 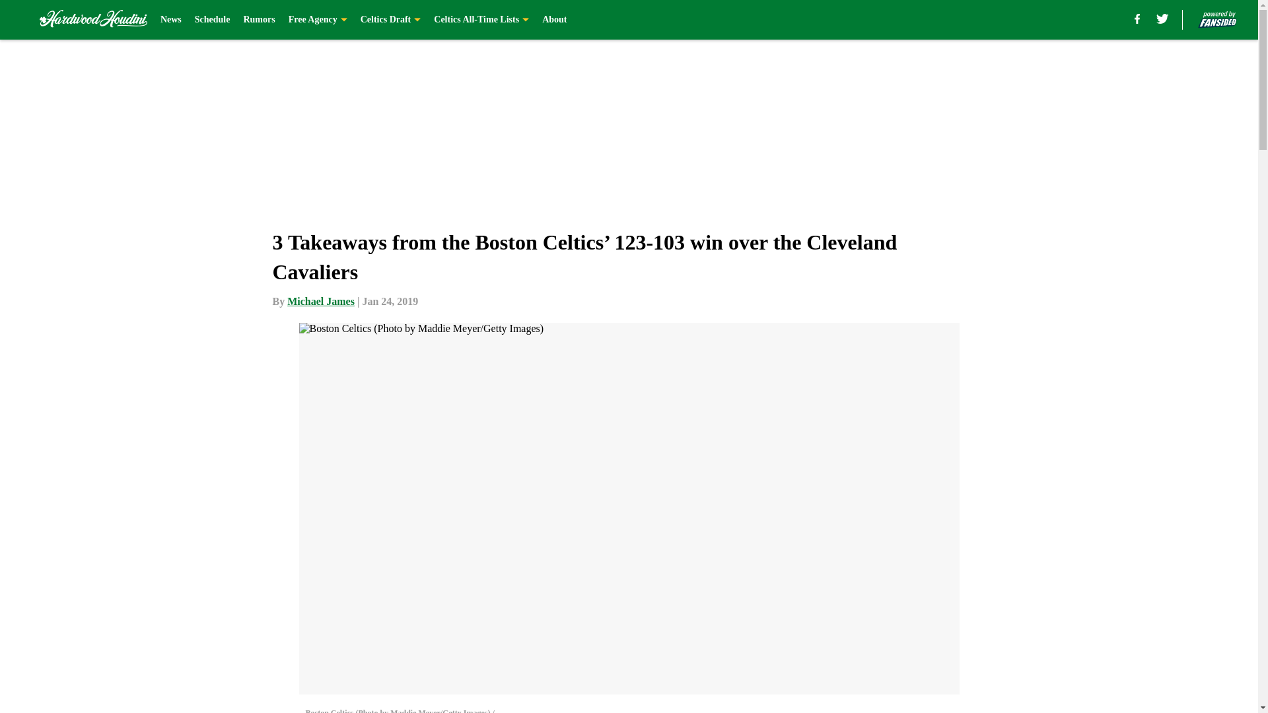 What do you see at coordinates (390, 20) in the screenshot?
I see `Celtics Draft` at bounding box center [390, 20].